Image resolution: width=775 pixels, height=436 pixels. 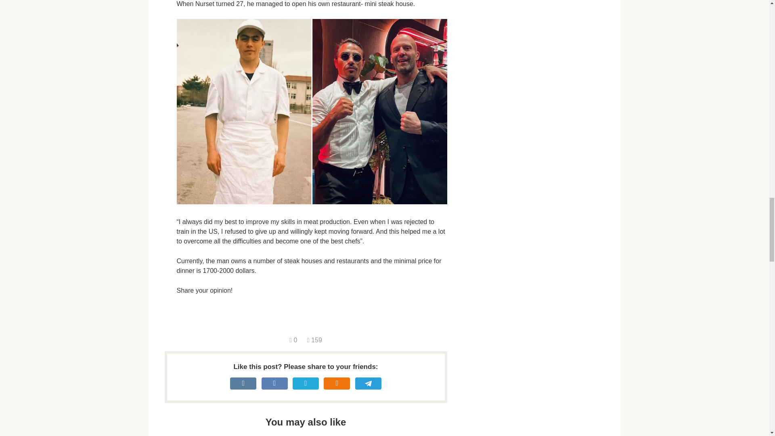 What do you see at coordinates (293, 340) in the screenshot?
I see `Comments` at bounding box center [293, 340].